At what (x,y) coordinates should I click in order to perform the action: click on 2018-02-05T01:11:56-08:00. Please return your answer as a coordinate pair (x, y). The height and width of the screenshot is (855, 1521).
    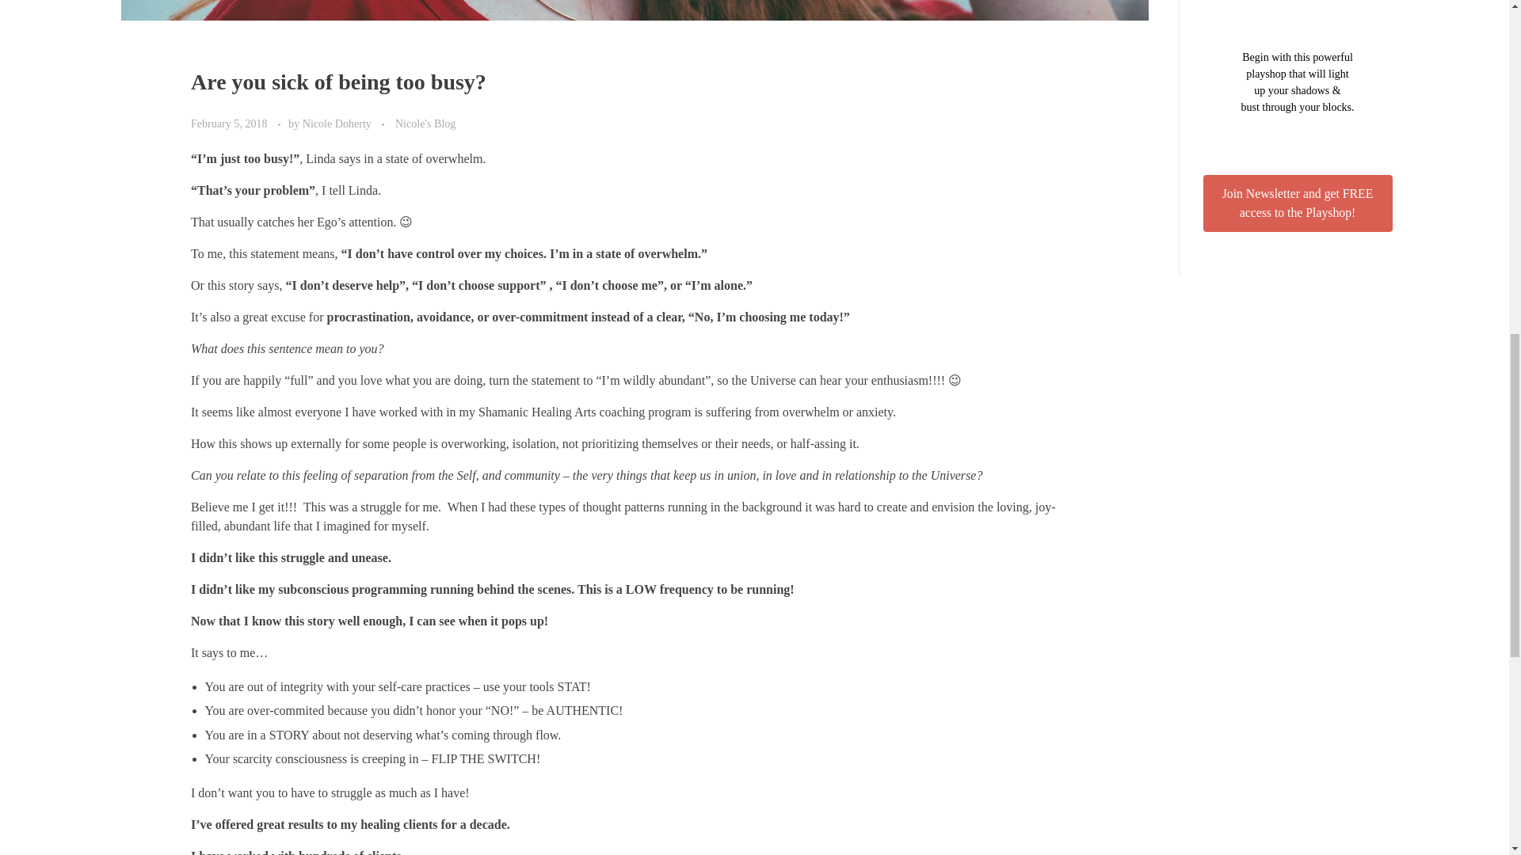
    Looking at the image, I should click on (229, 123).